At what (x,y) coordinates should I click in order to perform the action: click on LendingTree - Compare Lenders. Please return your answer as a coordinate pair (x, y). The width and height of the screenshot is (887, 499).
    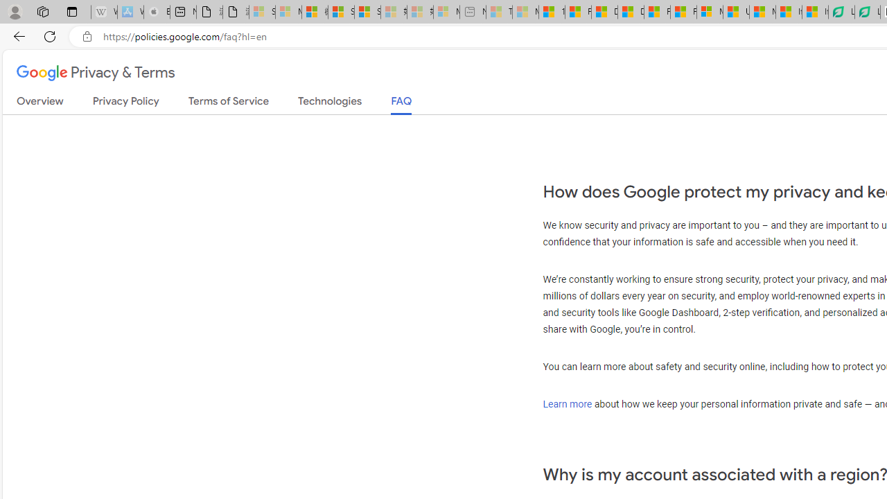
    Looking at the image, I should click on (867, 12).